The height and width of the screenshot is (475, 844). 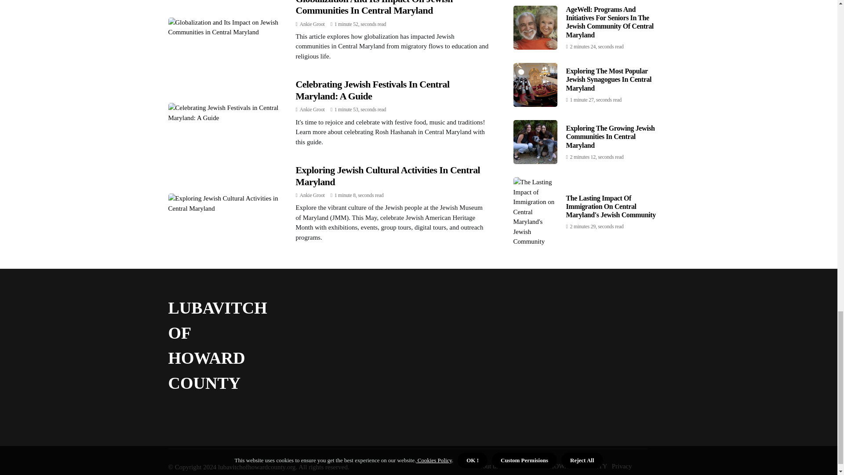 What do you see at coordinates (312, 109) in the screenshot?
I see `Posts by Ankie Groot` at bounding box center [312, 109].